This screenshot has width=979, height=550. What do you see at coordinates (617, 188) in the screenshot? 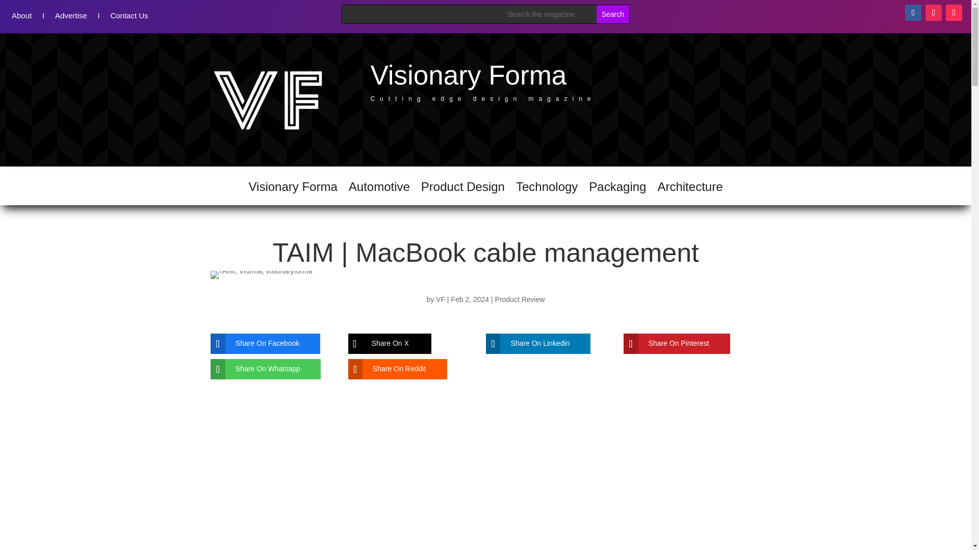
I see `Packaging` at bounding box center [617, 188].